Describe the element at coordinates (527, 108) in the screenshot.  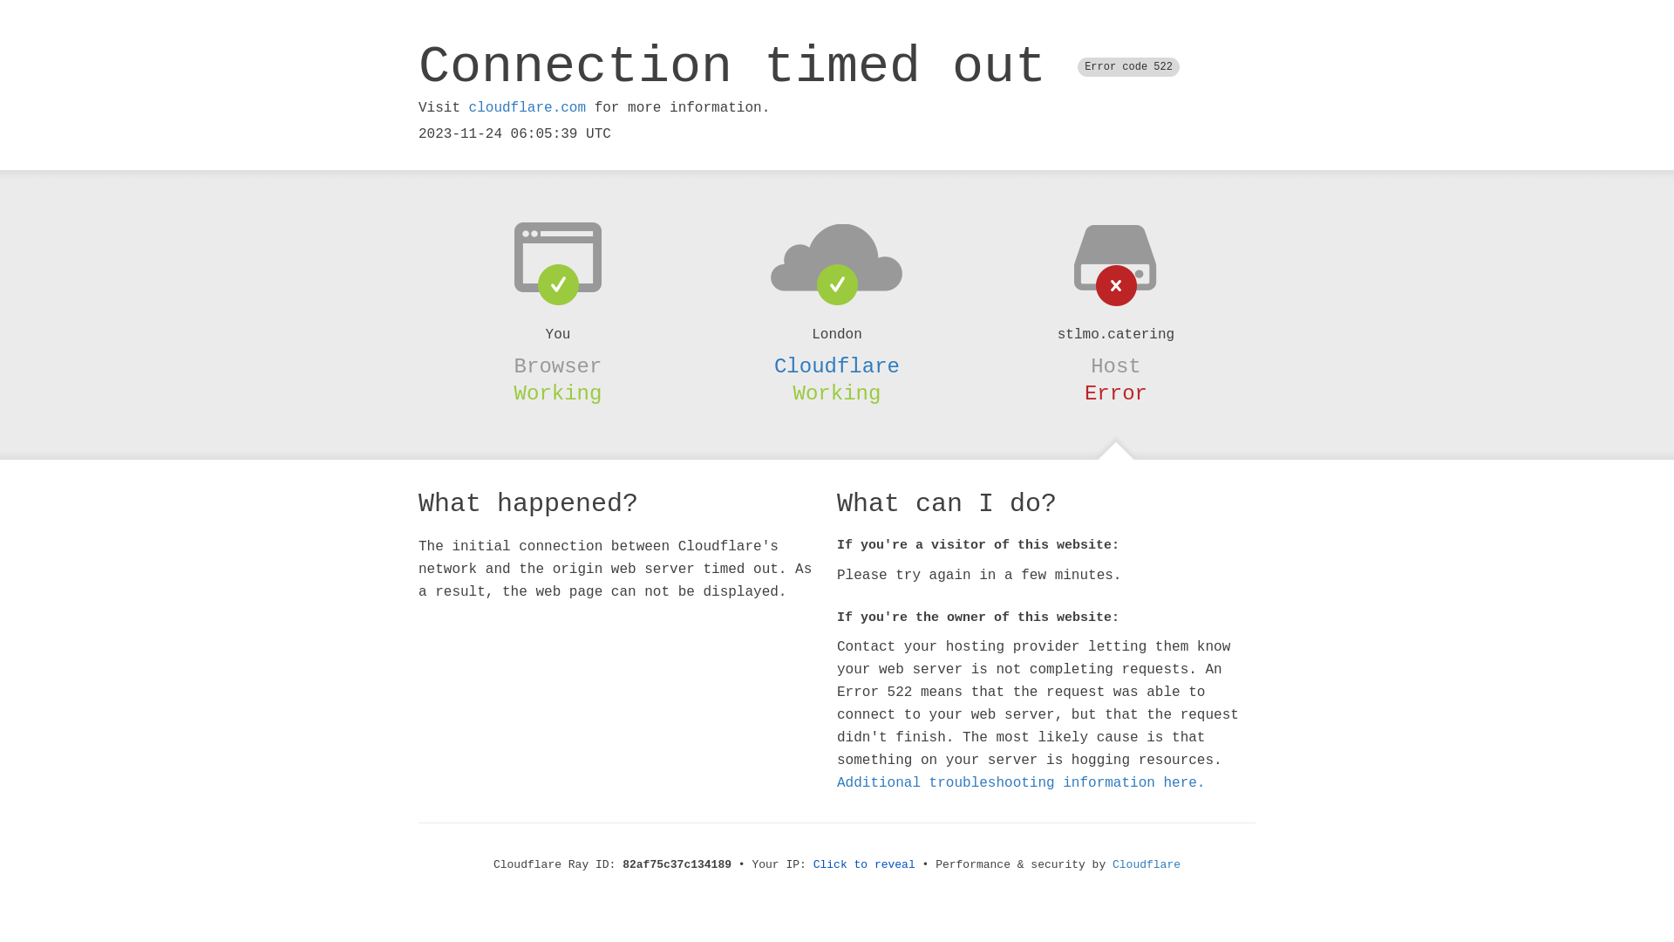
I see `cloudflare.com` at that location.